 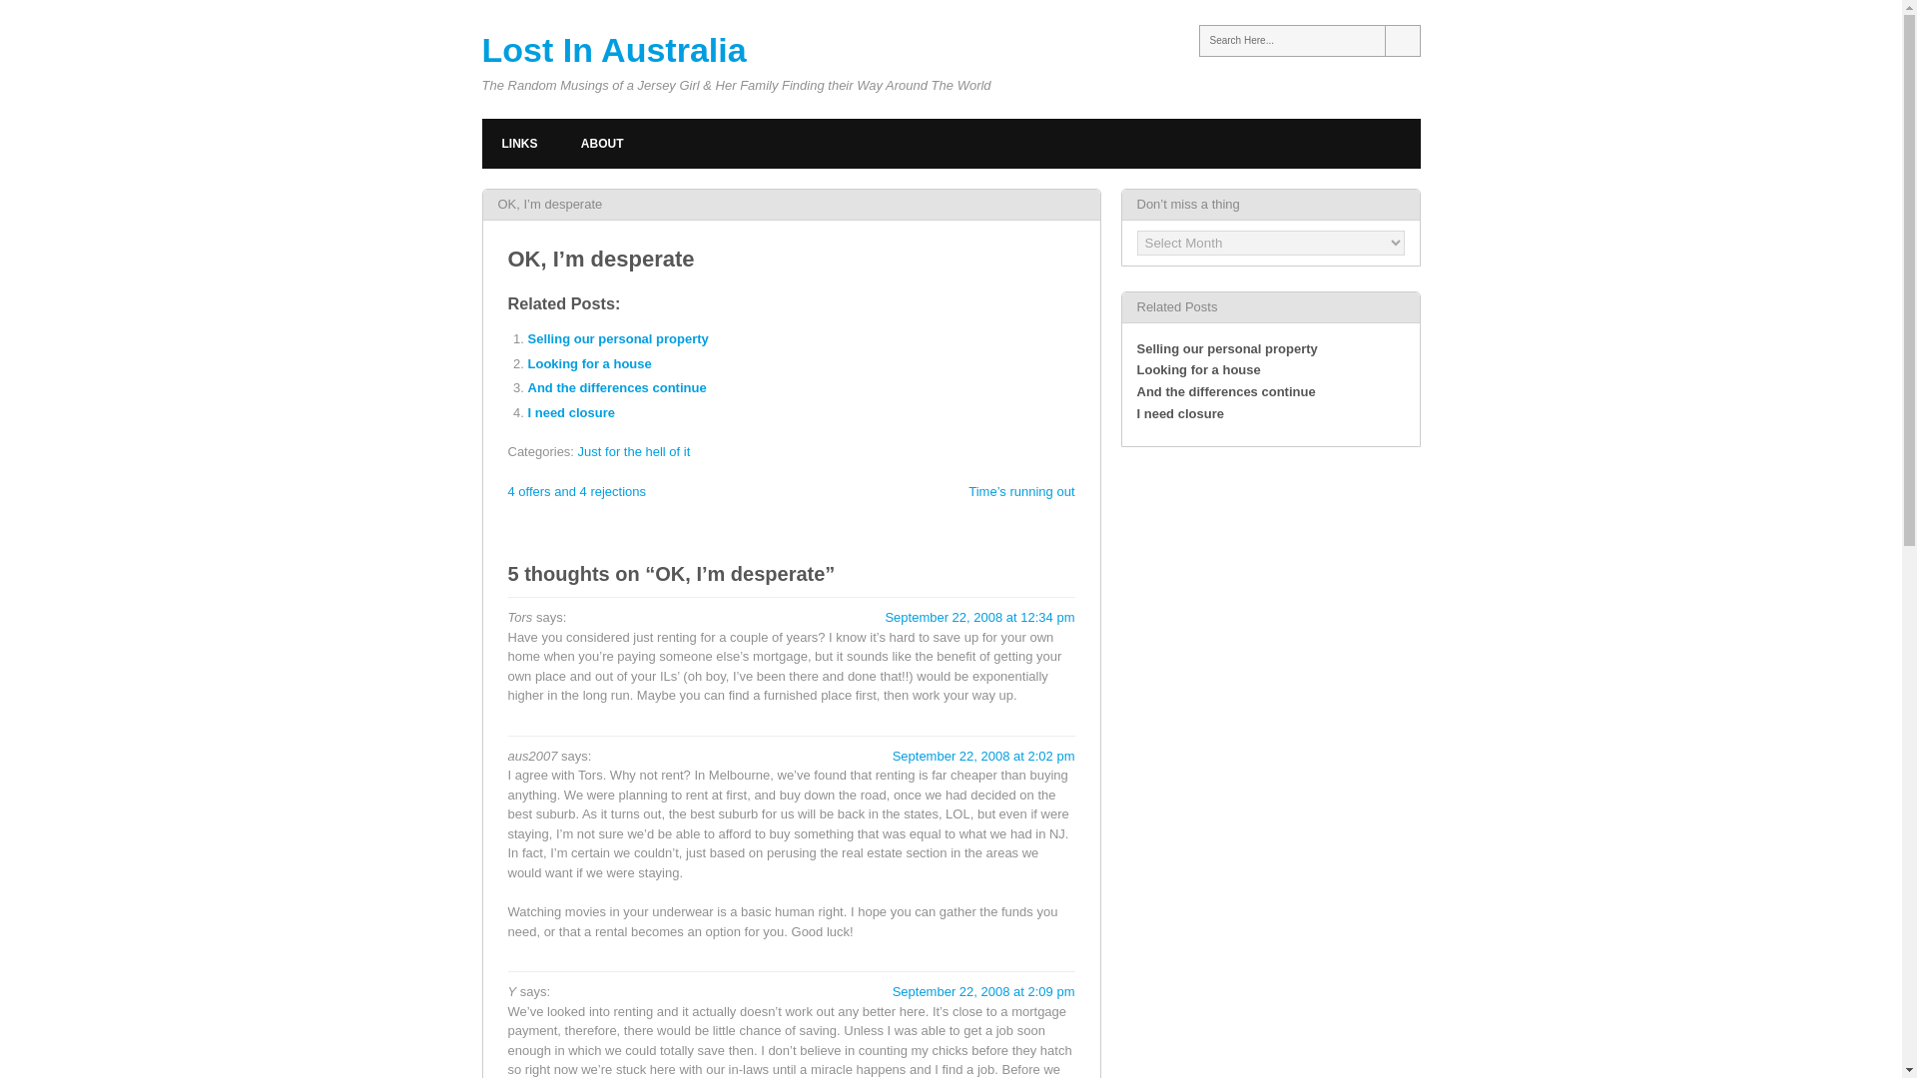 I want to click on Just for the hell of it, so click(x=634, y=451).